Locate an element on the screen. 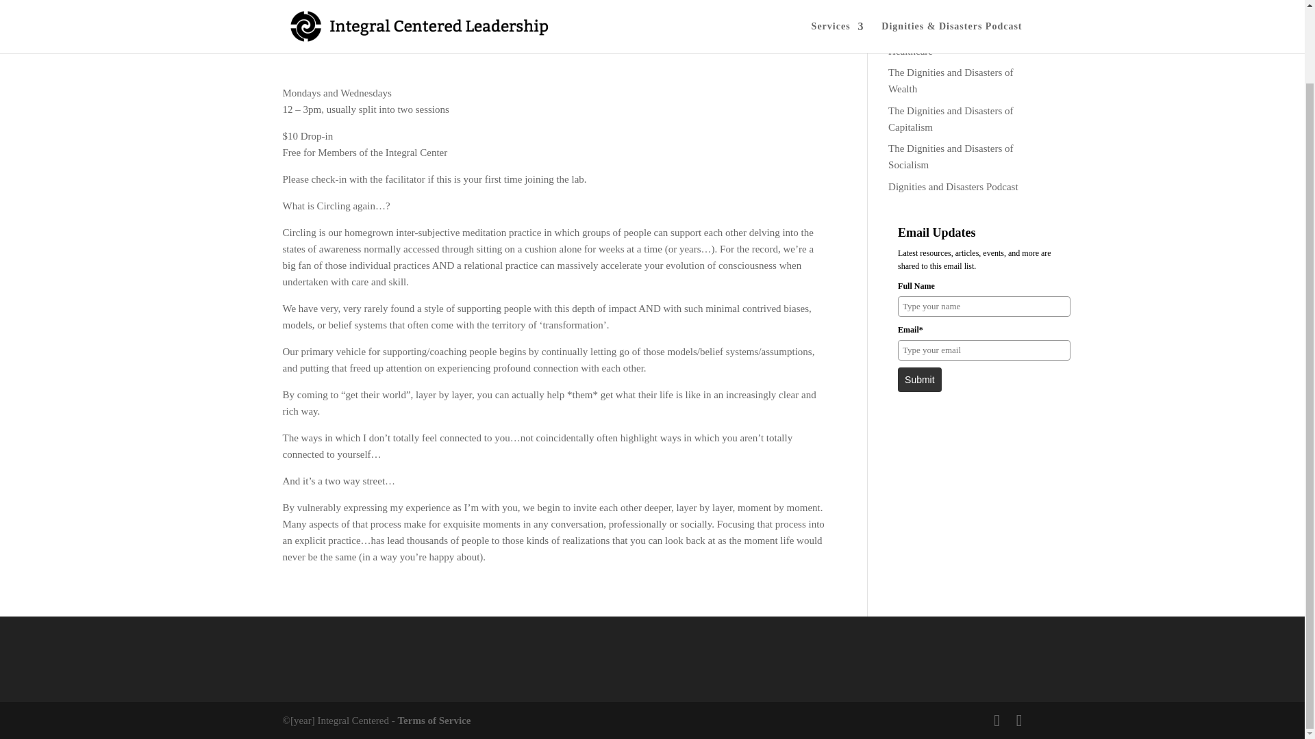 This screenshot has width=1315, height=739. The Dignities and Disasters of Socialism is located at coordinates (951, 157).